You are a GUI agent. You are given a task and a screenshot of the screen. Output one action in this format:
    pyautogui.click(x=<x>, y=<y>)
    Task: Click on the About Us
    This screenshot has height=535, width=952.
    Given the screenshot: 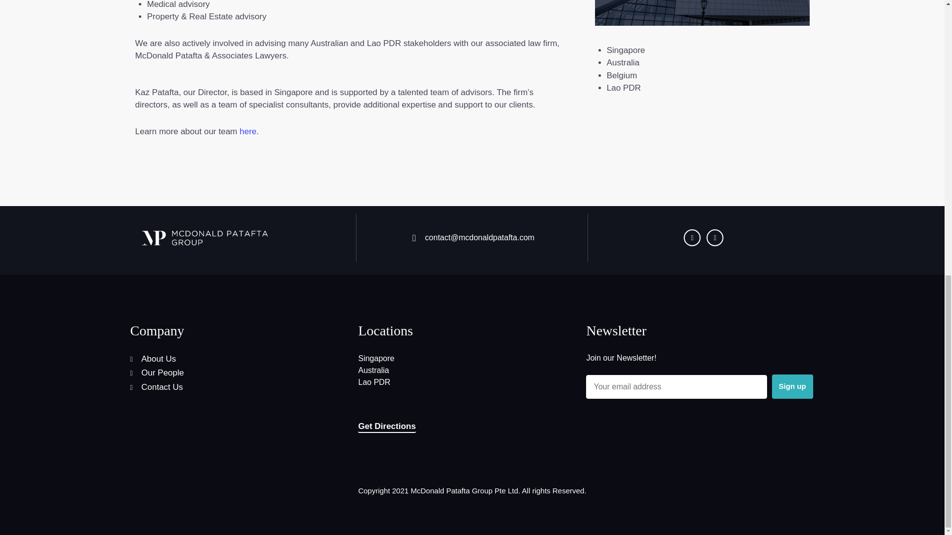 What is the action you would take?
    pyautogui.click(x=240, y=359)
    